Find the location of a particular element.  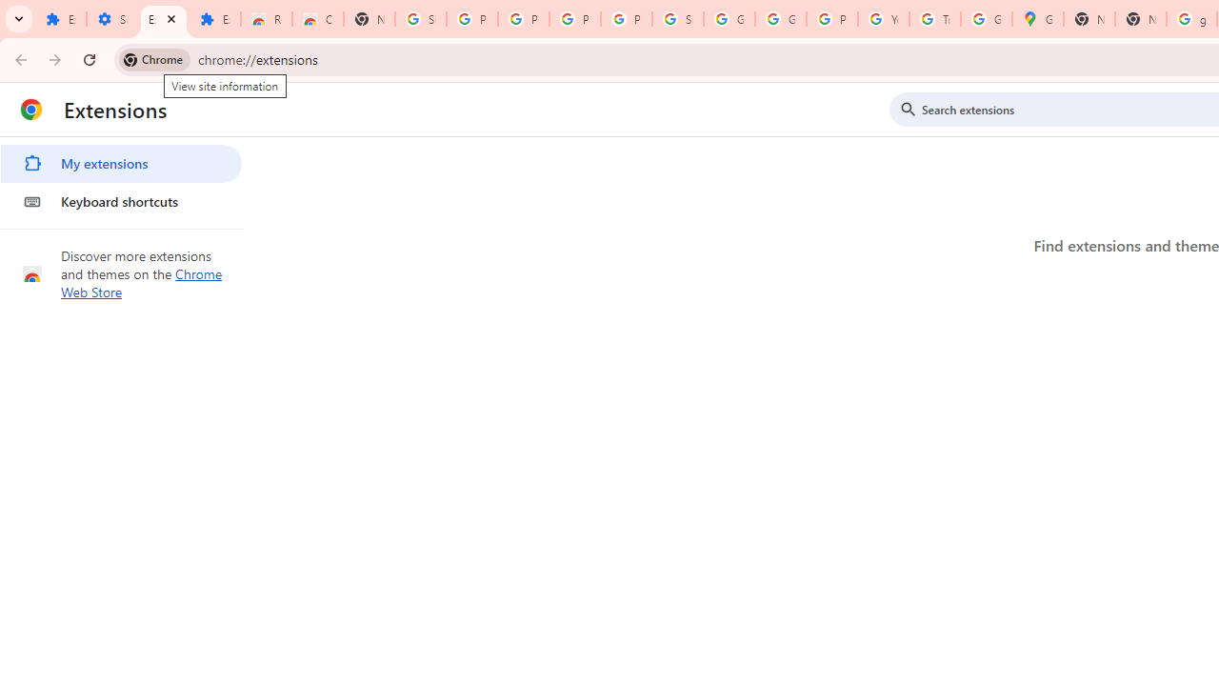

Chrome Web Store - Themes is located at coordinates (318, 19).